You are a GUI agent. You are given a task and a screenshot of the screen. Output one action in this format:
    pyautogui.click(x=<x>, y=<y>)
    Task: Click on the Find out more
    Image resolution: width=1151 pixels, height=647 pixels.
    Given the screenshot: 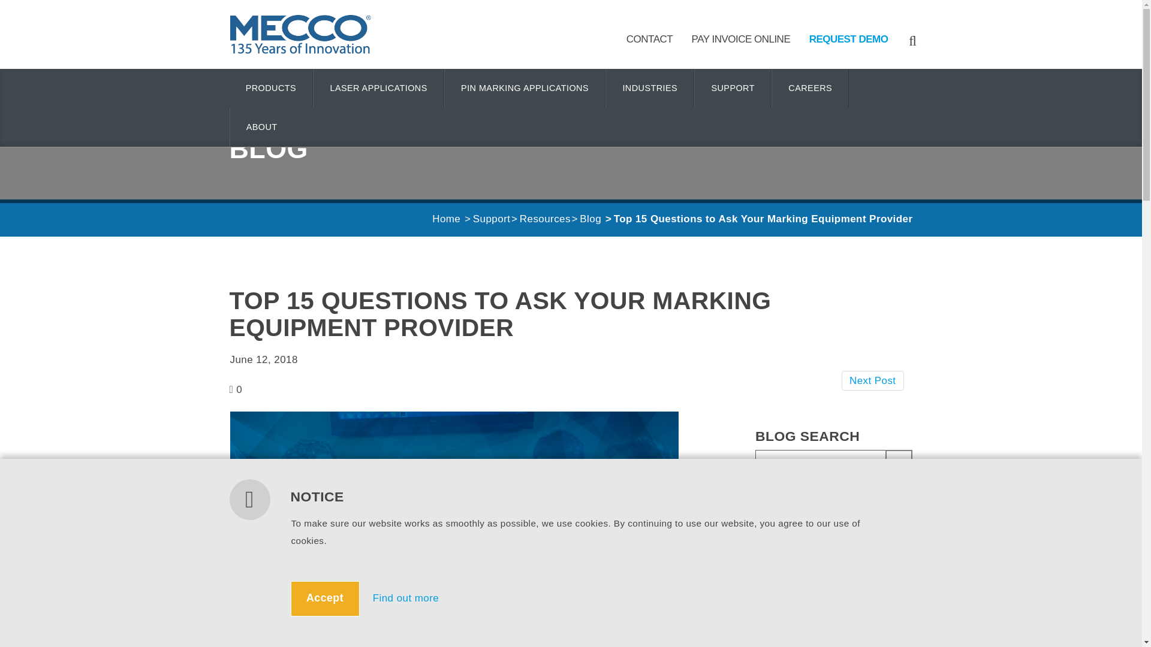 What is the action you would take?
    pyautogui.click(x=405, y=598)
    